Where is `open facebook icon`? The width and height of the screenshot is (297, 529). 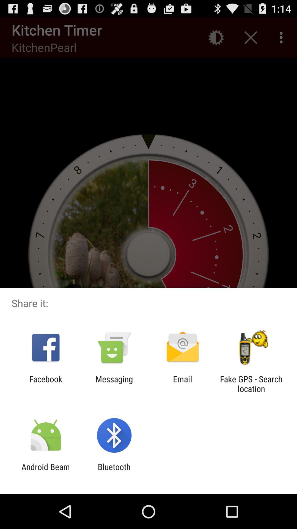 open facebook icon is located at coordinates (46, 384).